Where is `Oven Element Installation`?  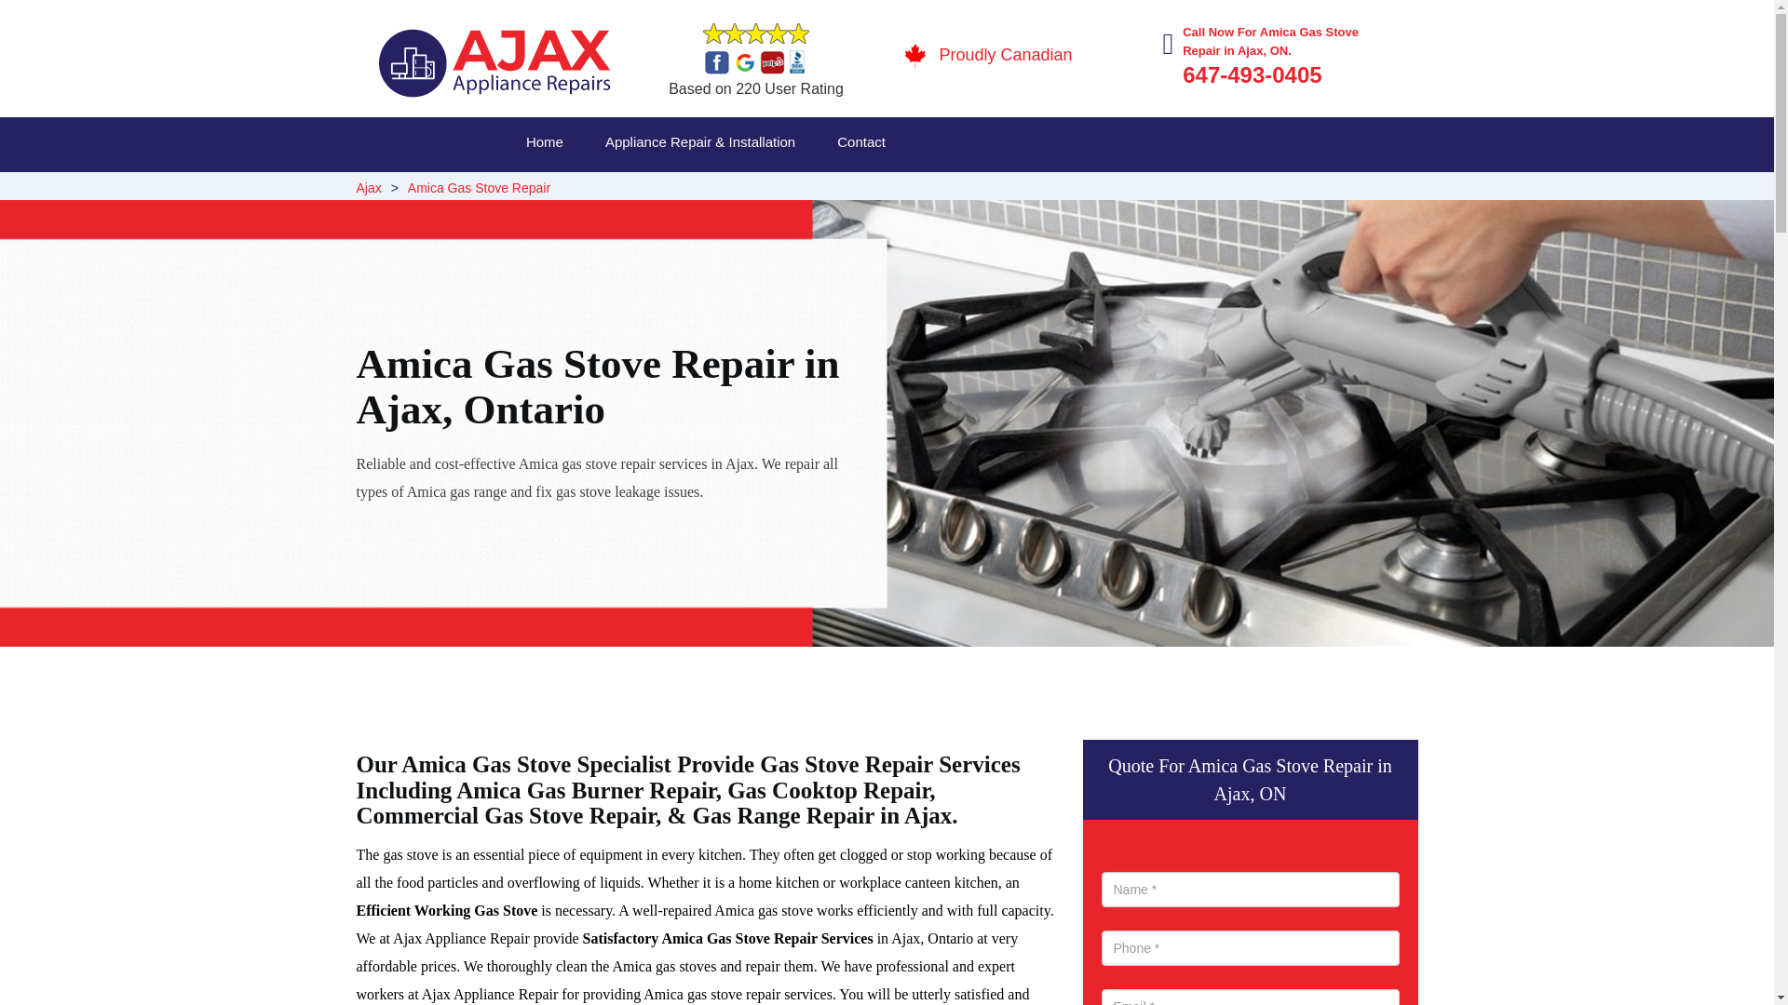
Oven Element Installation is located at coordinates (1202, 190).